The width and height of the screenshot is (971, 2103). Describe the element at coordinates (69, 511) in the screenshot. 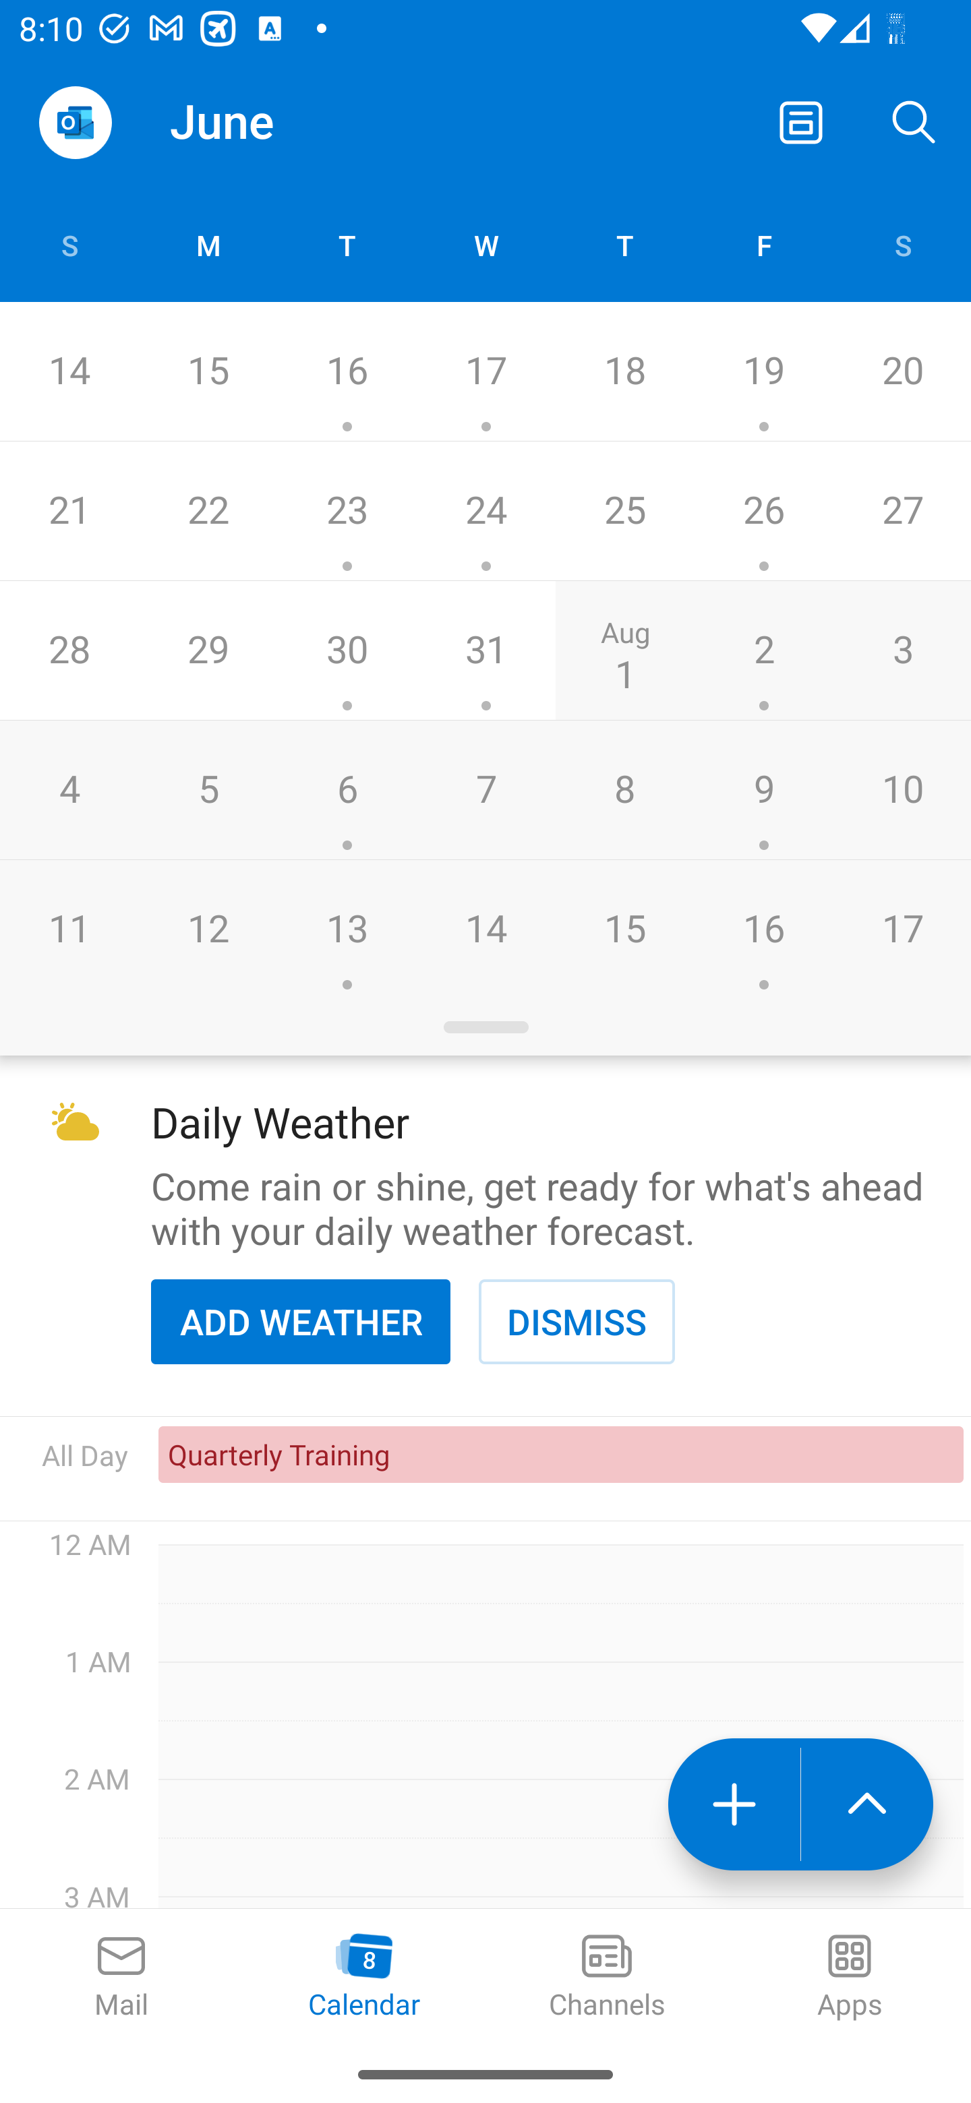

I see `21 Sunday, July 21` at that location.